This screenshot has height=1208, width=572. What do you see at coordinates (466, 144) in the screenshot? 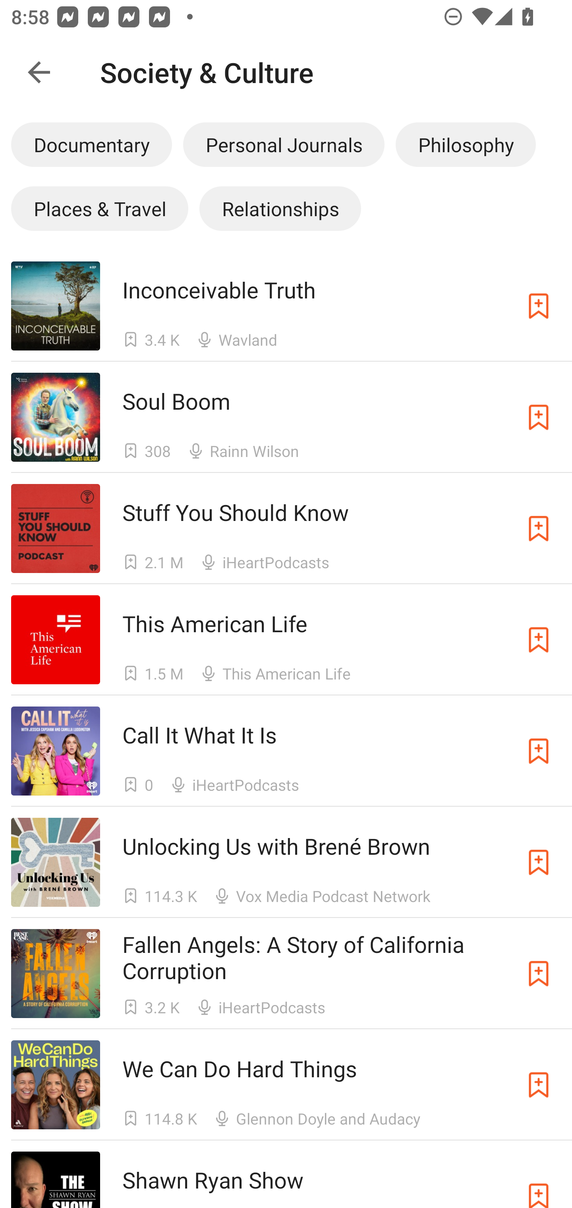
I see `Philosophy` at bounding box center [466, 144].